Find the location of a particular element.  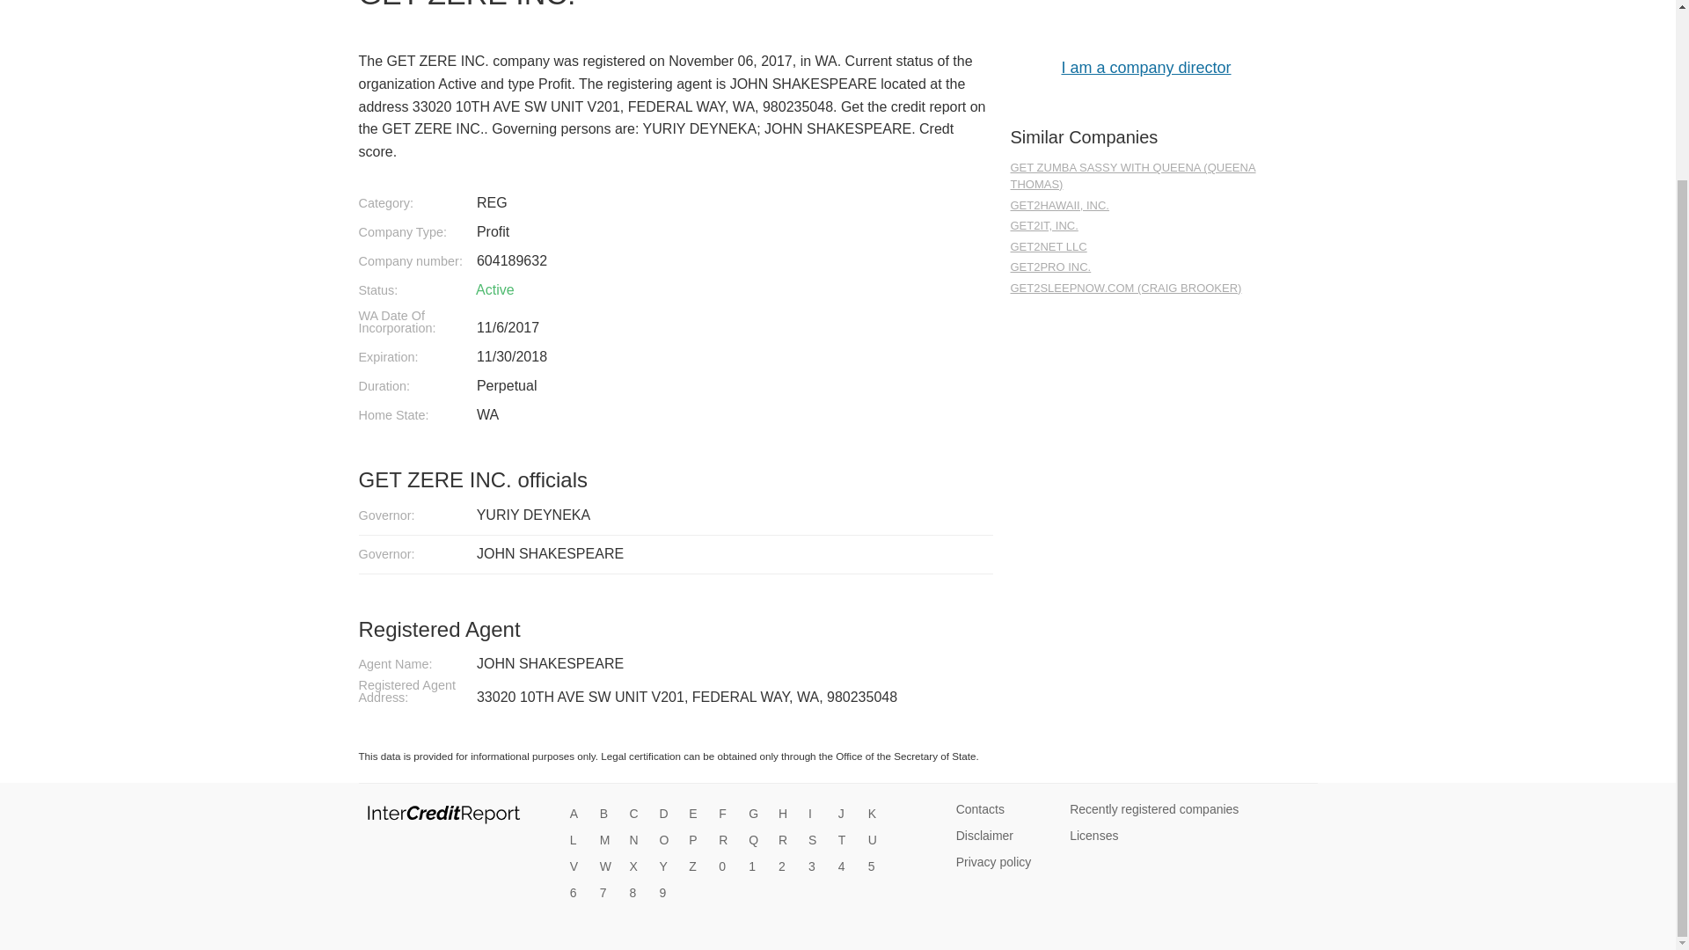

GET2NET LLC is located at coordinates (1145, 247).